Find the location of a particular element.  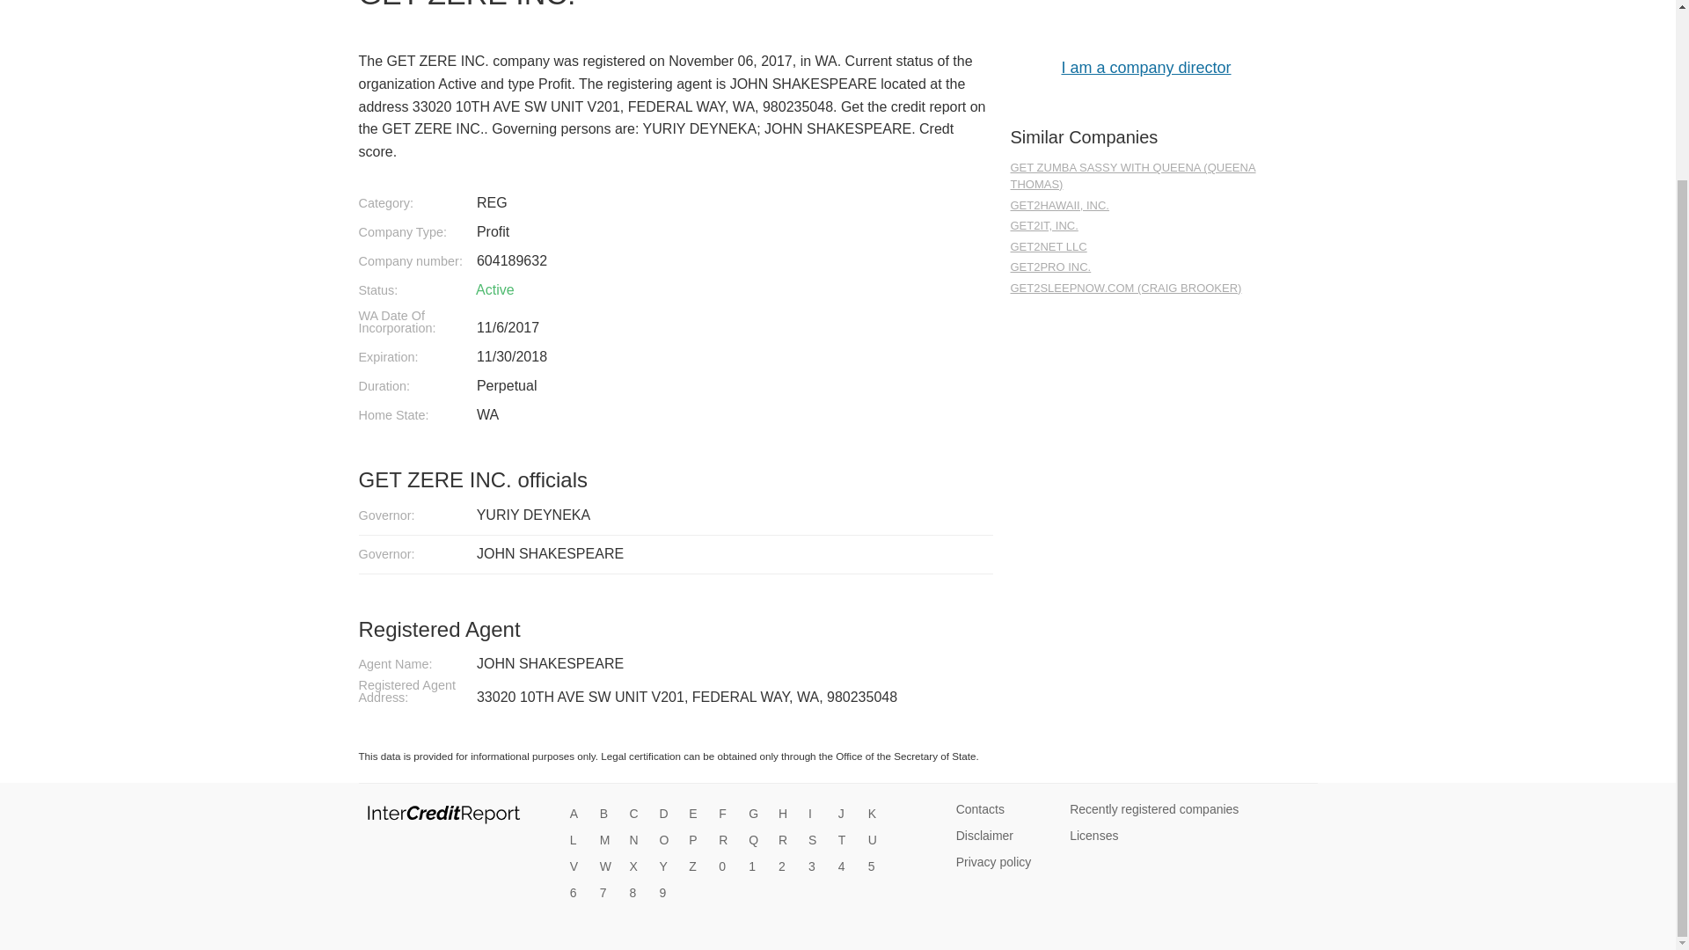

GET2NET LLC is located at coordinates (1145, 247).